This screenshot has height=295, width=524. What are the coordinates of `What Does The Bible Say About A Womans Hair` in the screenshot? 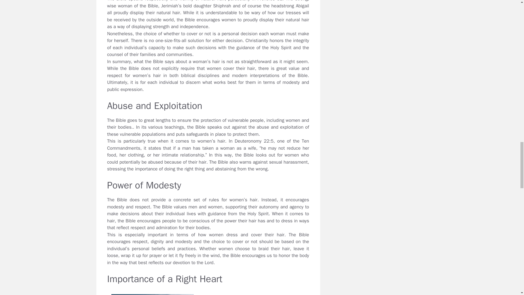 It's located at (208, 292).